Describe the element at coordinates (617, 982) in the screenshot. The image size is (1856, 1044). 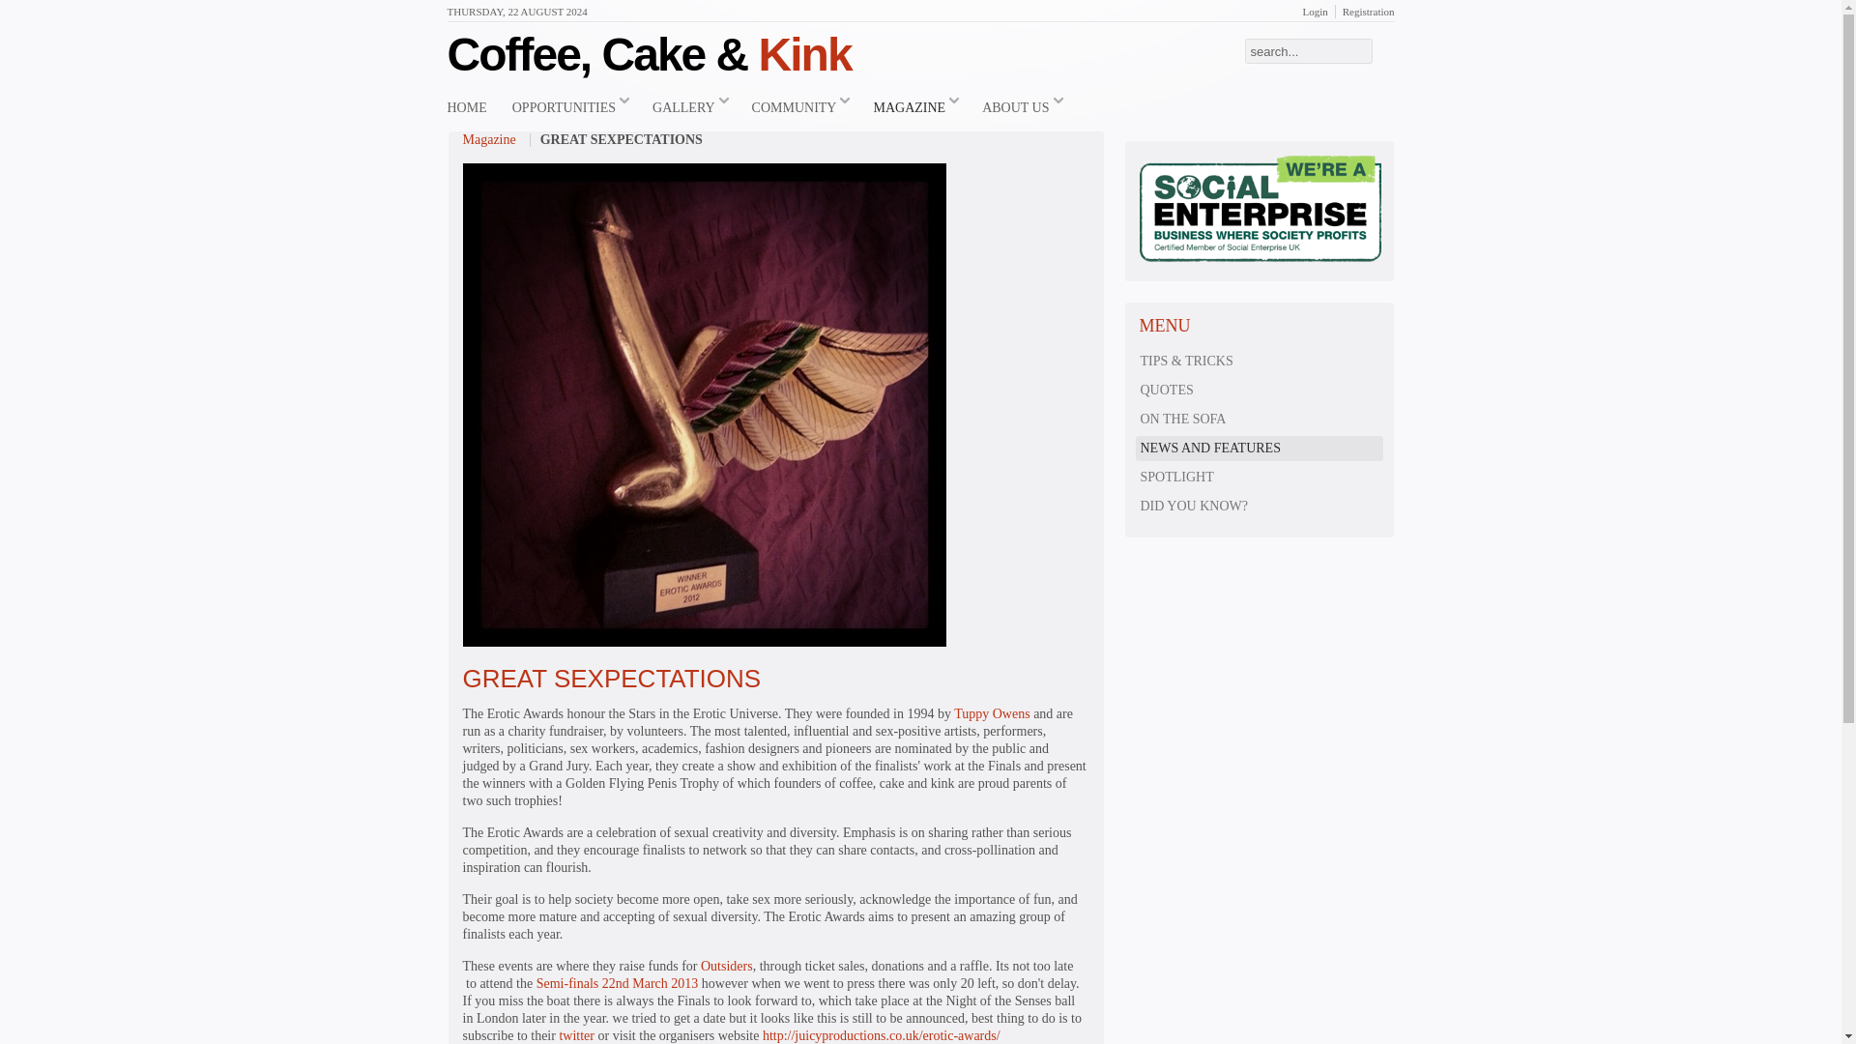
I see `More information and ticket link` at that location.